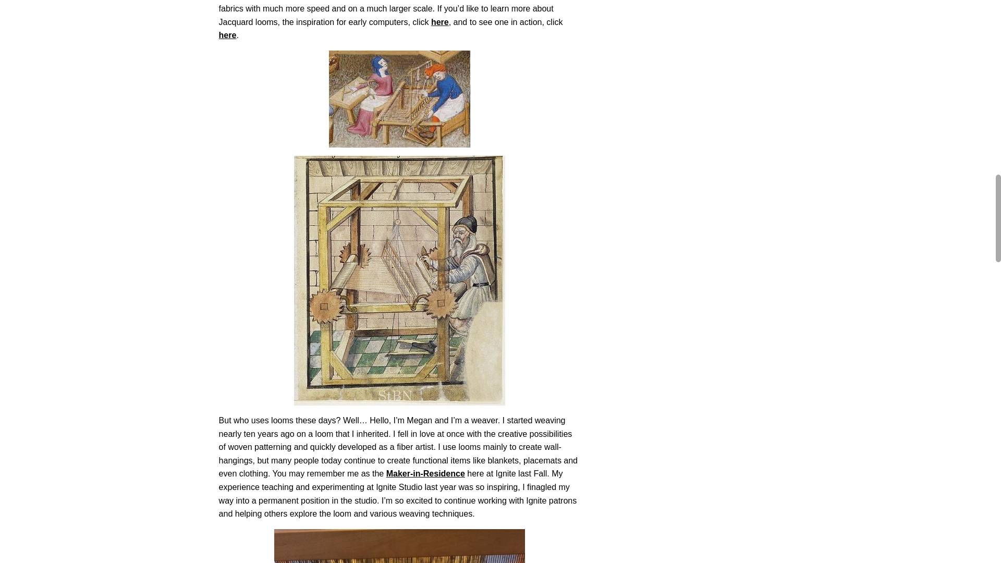 The image size is (1001, 563). What do you see at coordinates (440, 22) in the screenshot?
I see `here` at bounding box center [440, 22].